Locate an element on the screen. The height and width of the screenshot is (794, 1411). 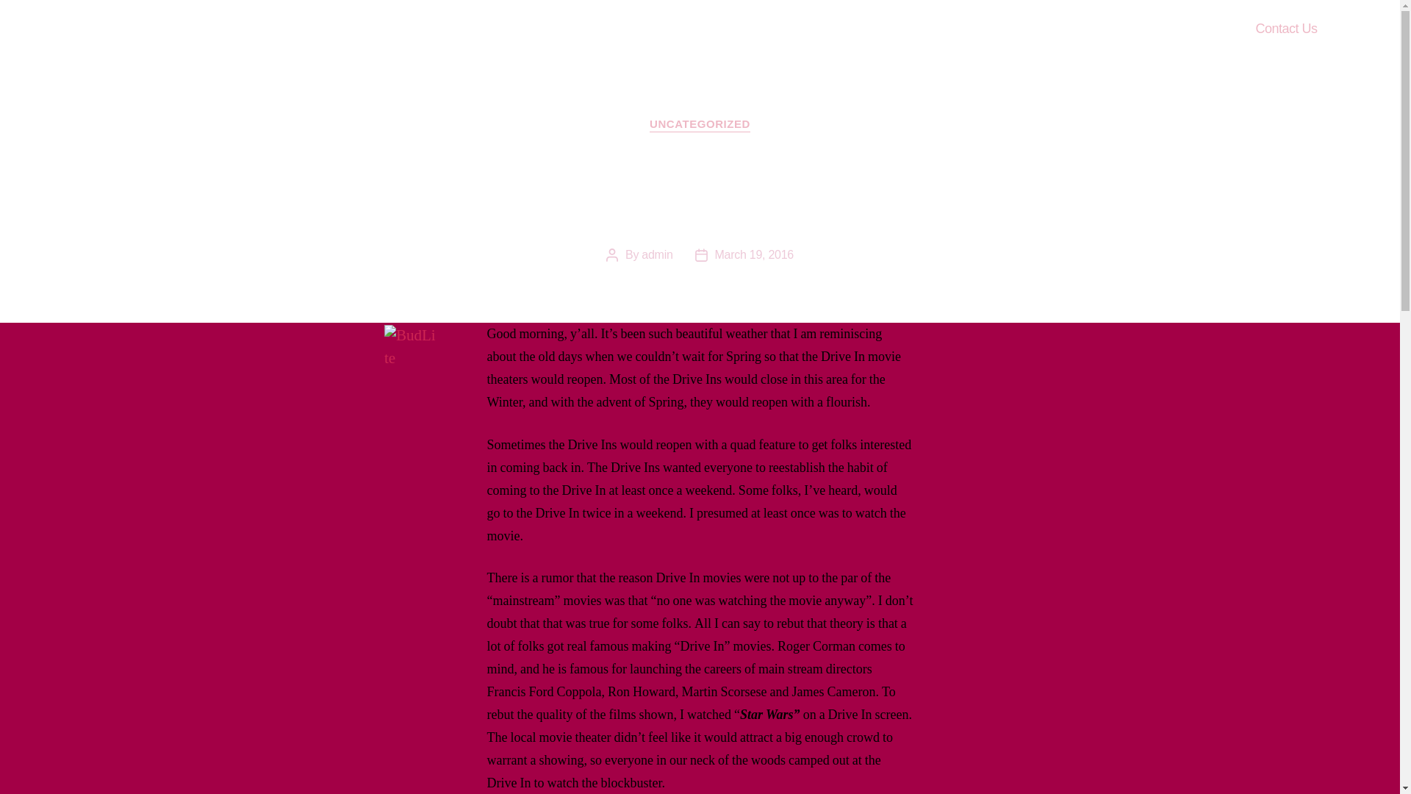
Tales From The Trailer Park is located at coordinates (187, 29).